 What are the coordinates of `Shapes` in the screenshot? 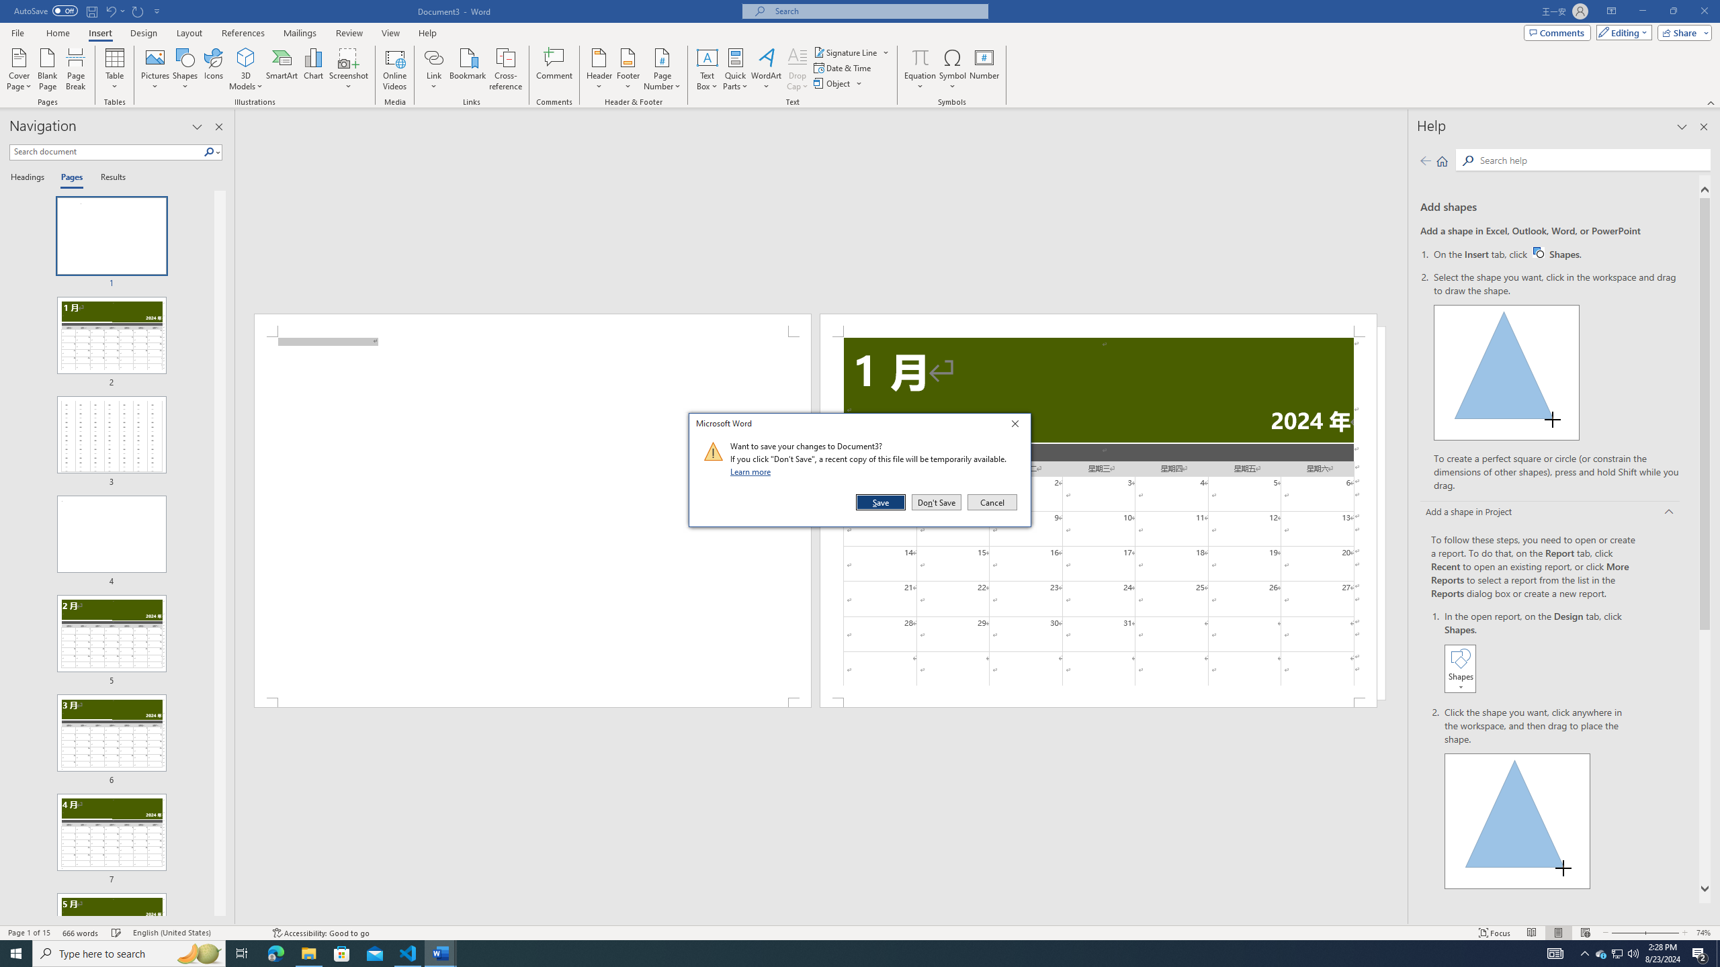 It's located at (185, 69).